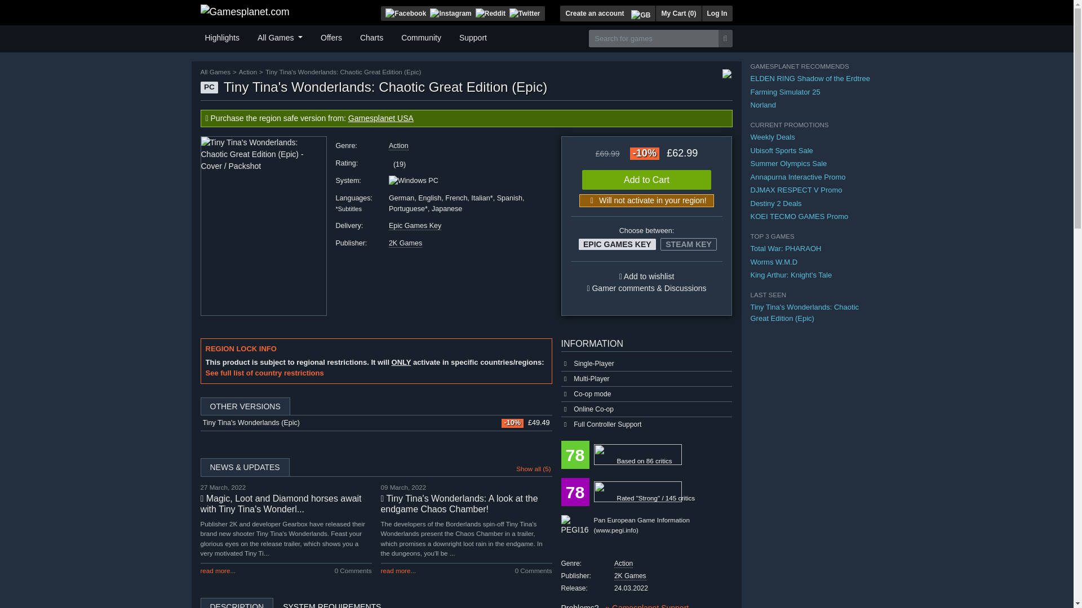 Image resolution: width=1082 pixels, height=608 pixels. Describe the element at coordinates (594, 13) in the screenshot. I see `Create an account` at that location.